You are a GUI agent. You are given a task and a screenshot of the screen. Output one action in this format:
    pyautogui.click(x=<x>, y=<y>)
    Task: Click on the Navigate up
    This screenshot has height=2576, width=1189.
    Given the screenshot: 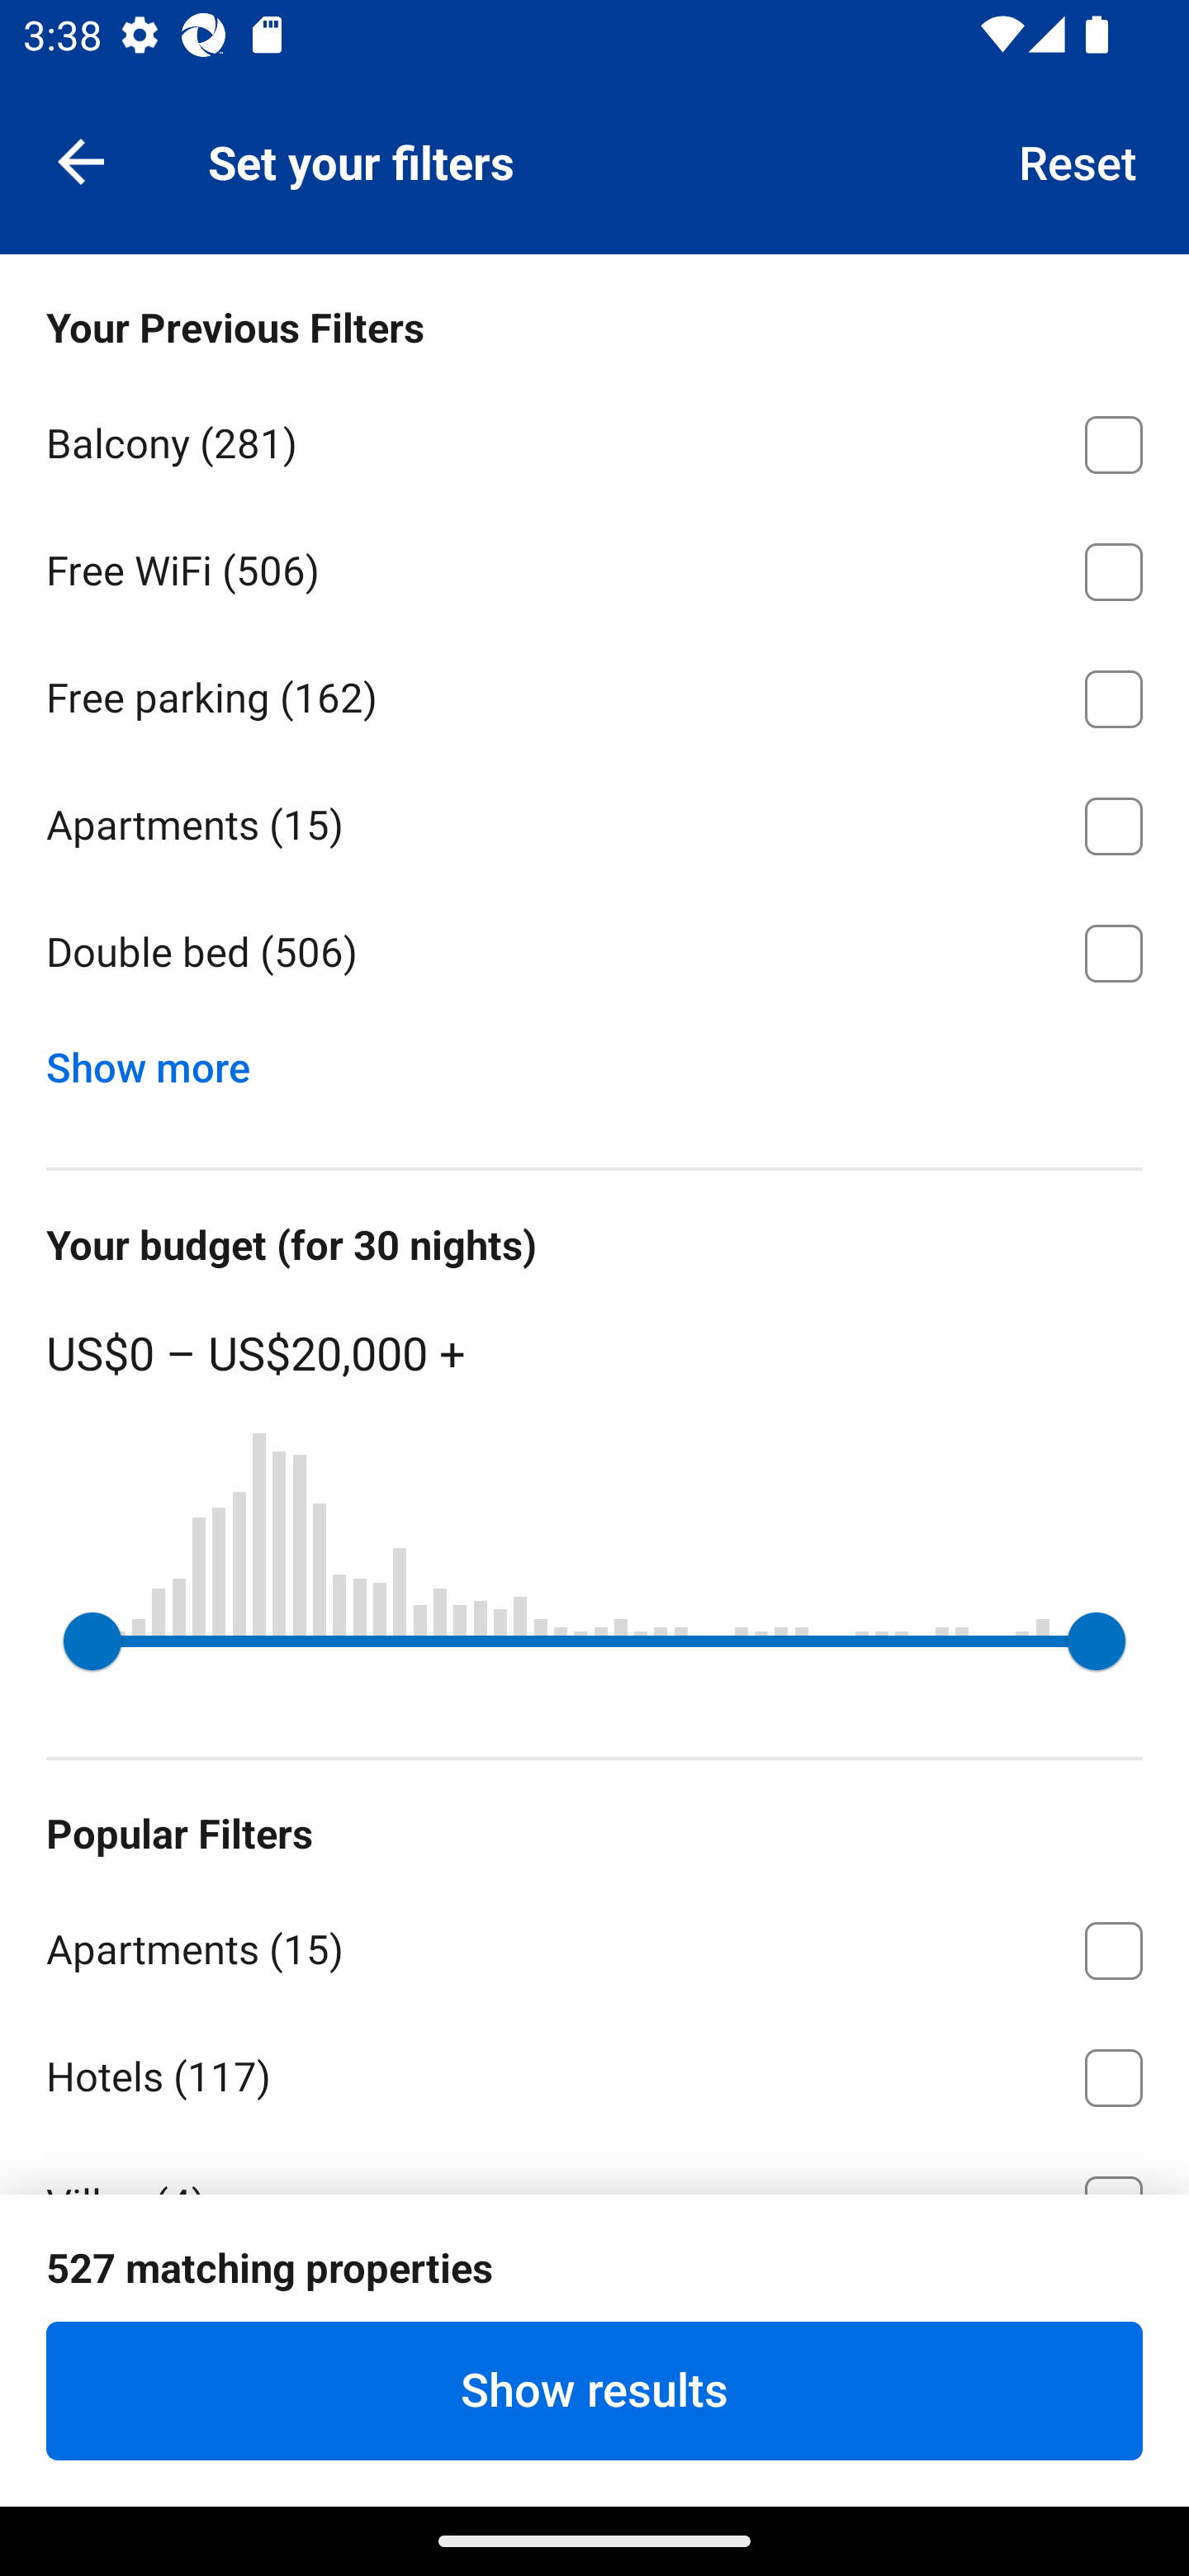 What is the action you would take?
    pyautogui.click(x=81, y=160)
    